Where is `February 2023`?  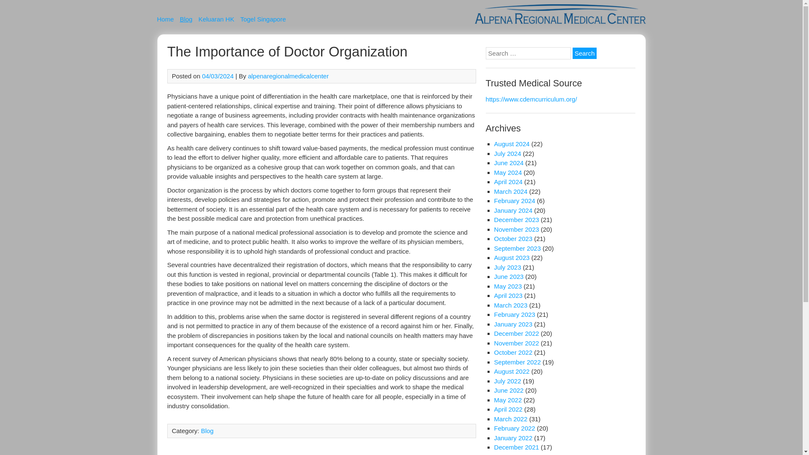 February 2023 is located at coordinates (515, 314).